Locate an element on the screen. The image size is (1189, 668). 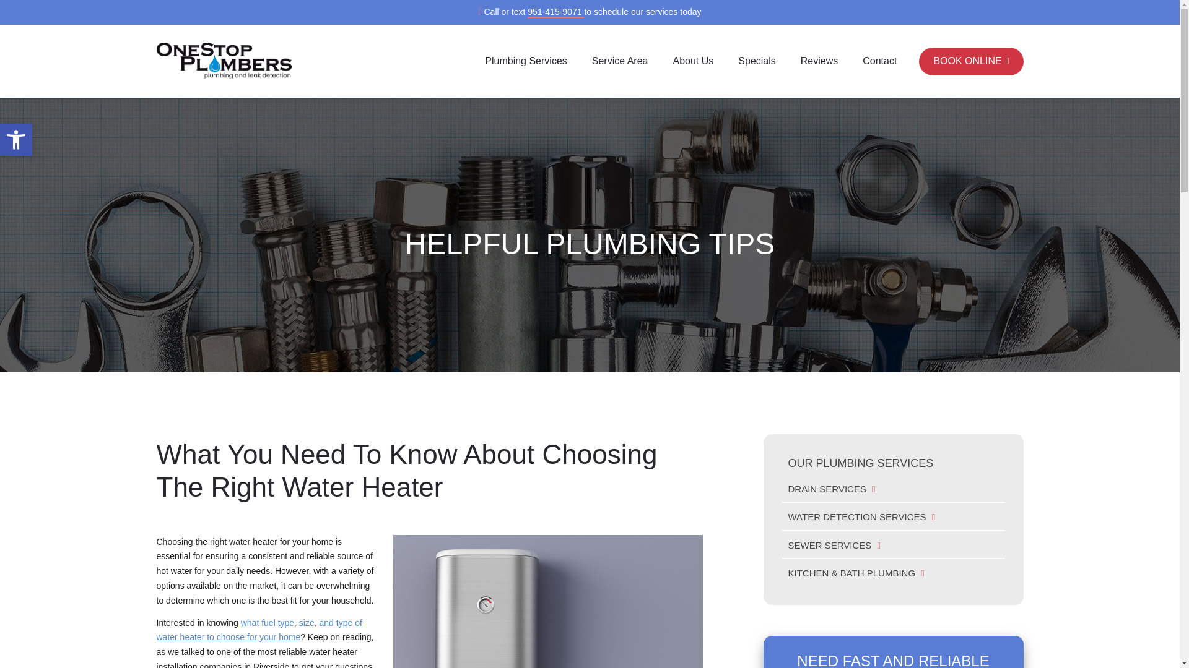
About Us is located at coordinates (692, 61).